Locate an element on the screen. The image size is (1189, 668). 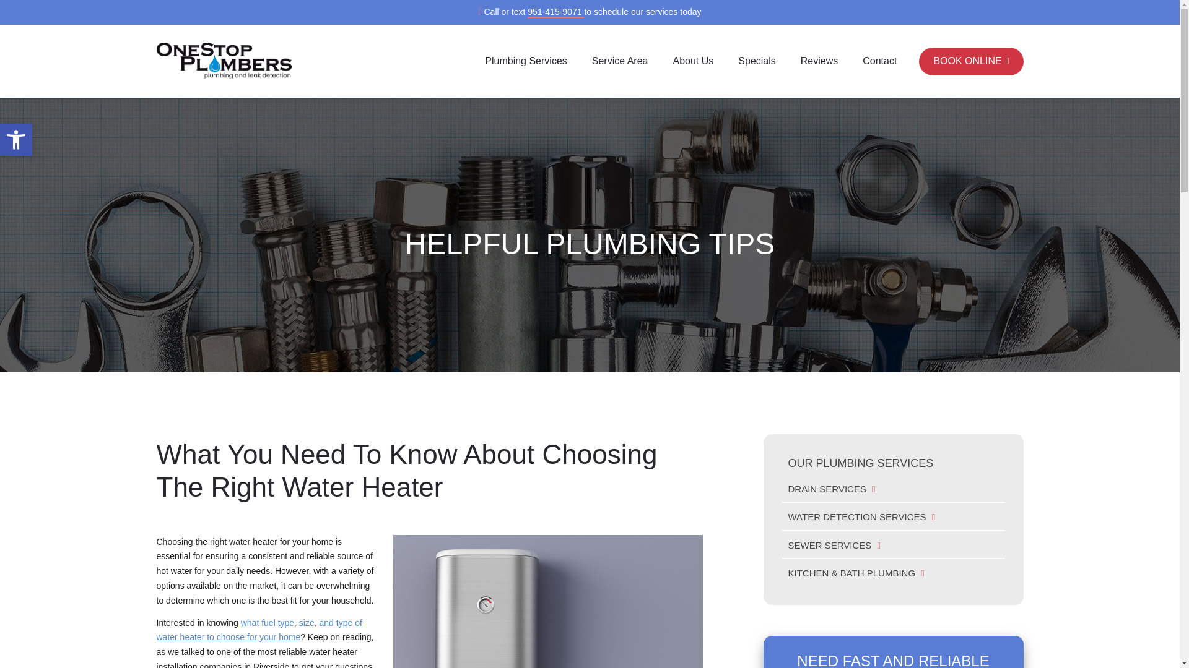
About Us is located at coordinates (692, 61).